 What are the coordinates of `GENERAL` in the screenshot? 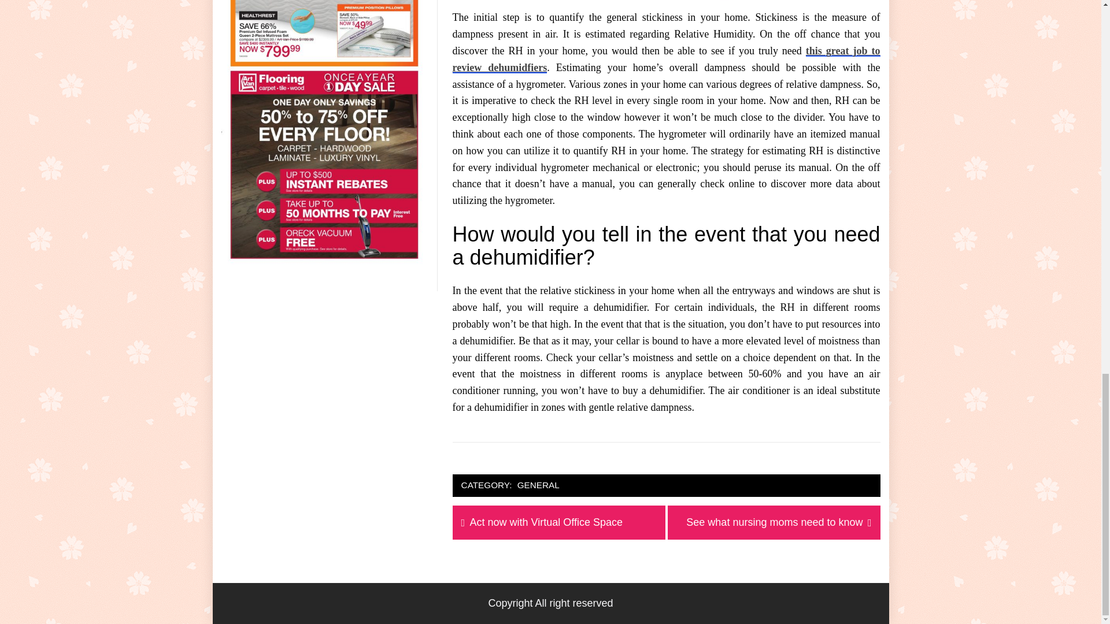 It's located at (774, 522).